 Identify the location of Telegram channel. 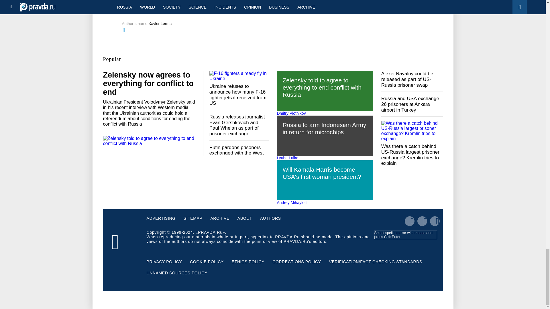
(179, 10).